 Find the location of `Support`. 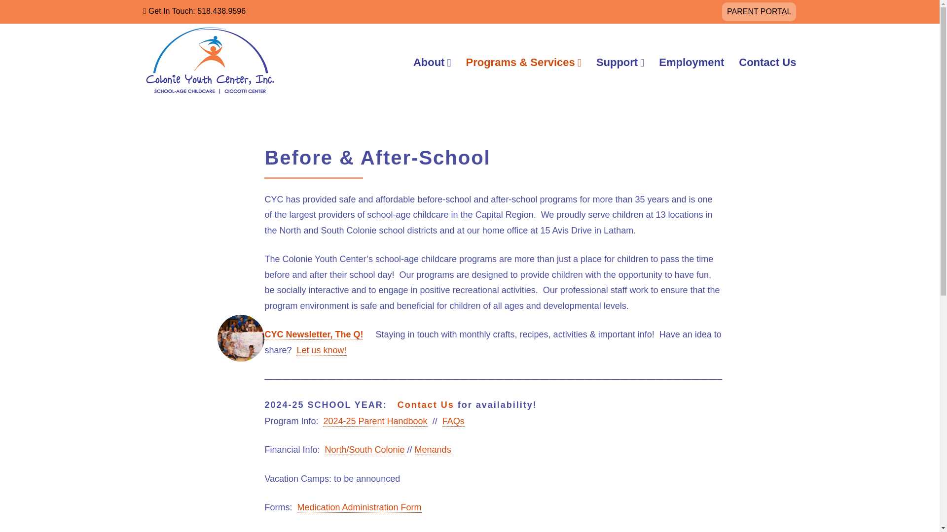

Support is located at coordinates (617, 65).